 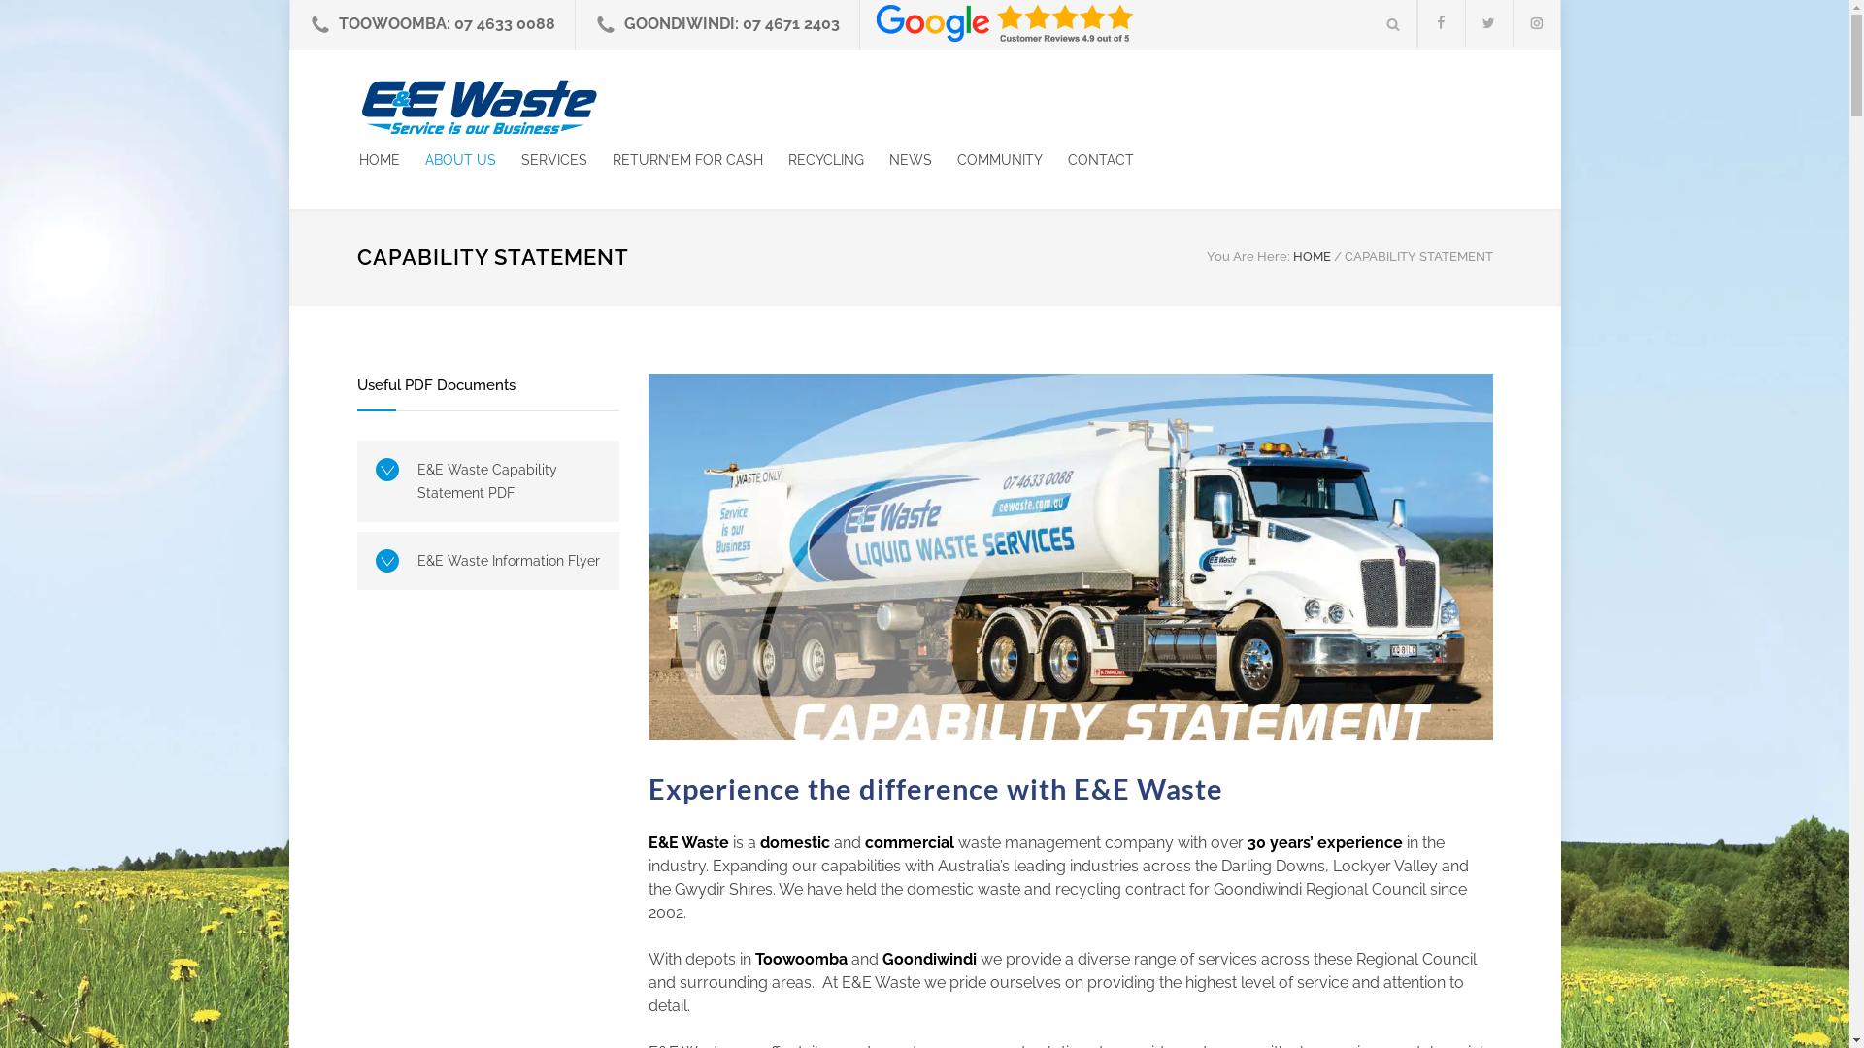 I want to click on NEWS, so click(x=898, y=160).